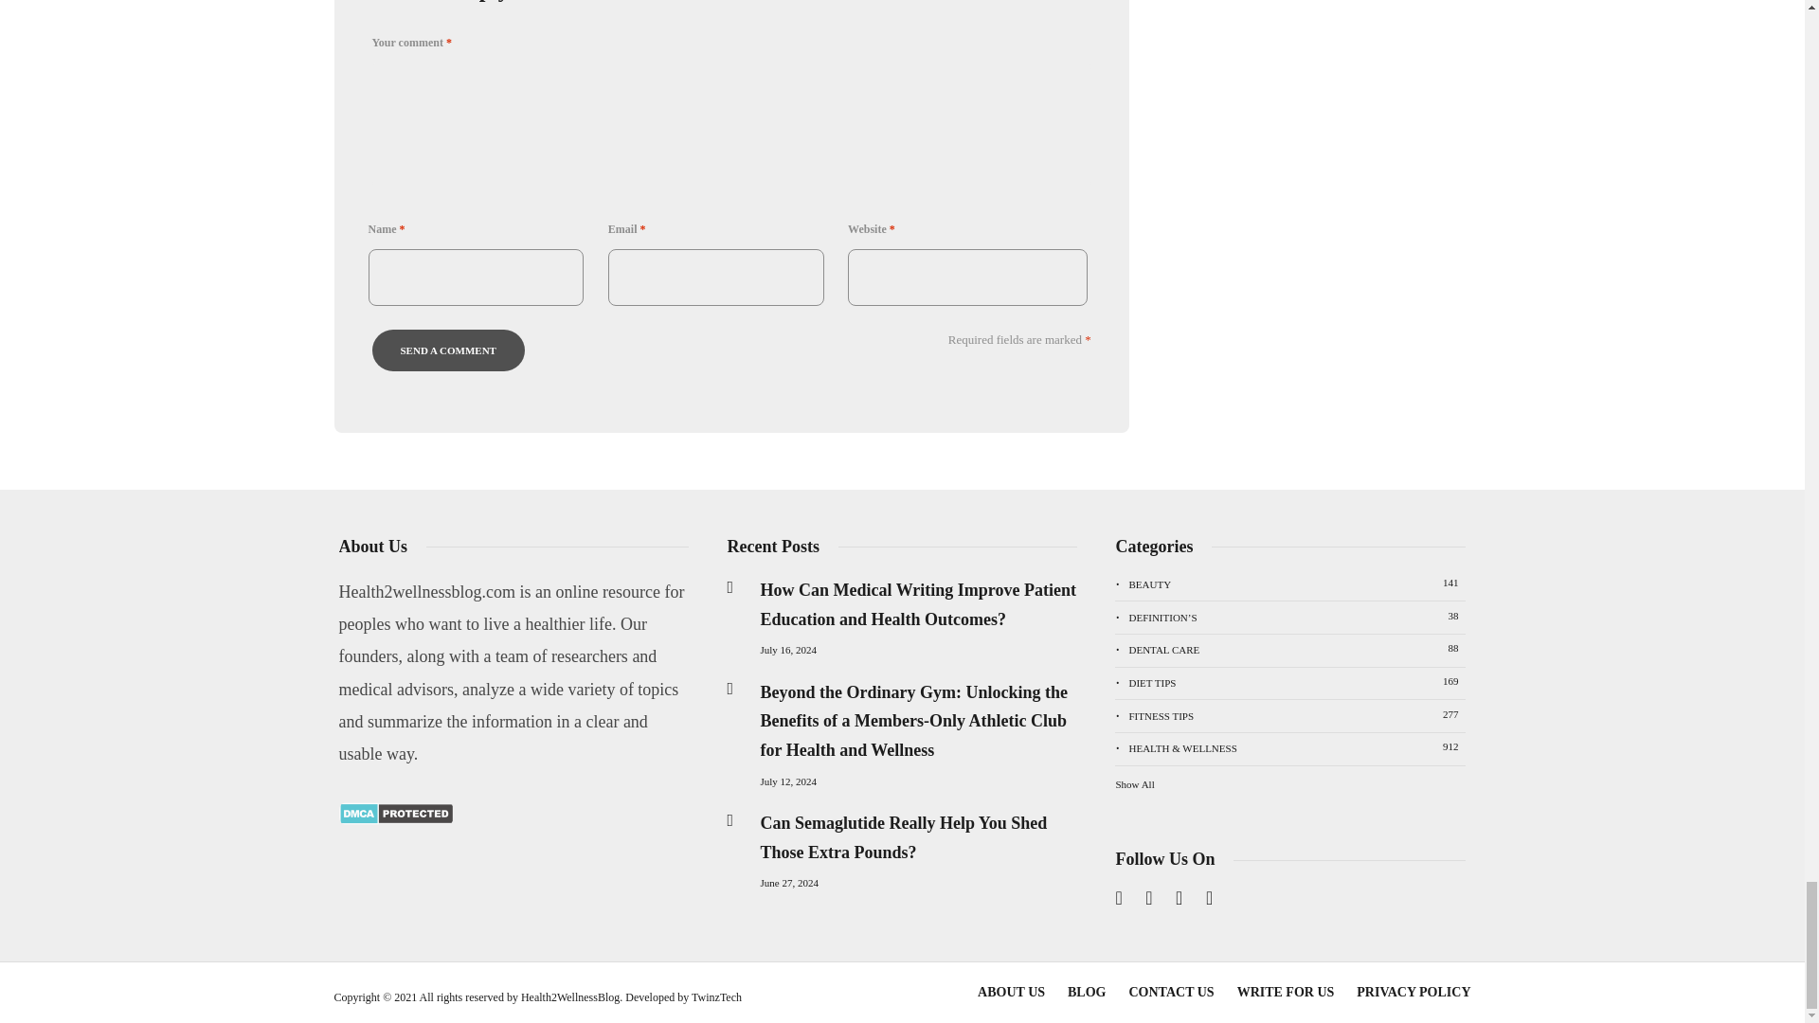 This screenshot has height=1023, width=1819. What do you see at coordinates (396, 818) in the screenshot?
I see `DMCA.com Protection Status` at bounding box center [396, 818].